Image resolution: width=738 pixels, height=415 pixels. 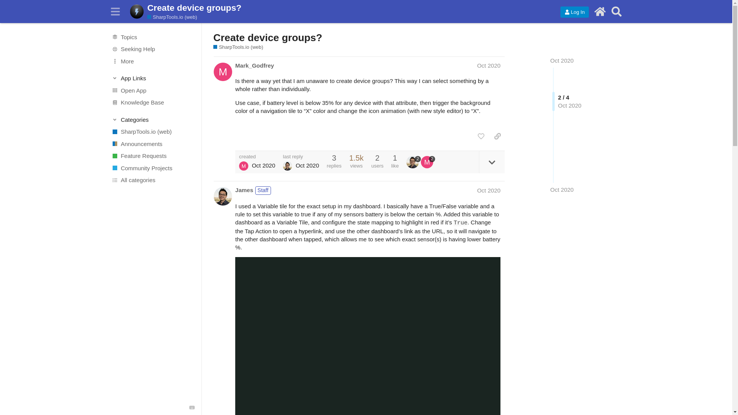 What do you see at coordinates (153, 156) in the screenshot?
I see `Feature Requests` at bounding box center [153, 156].